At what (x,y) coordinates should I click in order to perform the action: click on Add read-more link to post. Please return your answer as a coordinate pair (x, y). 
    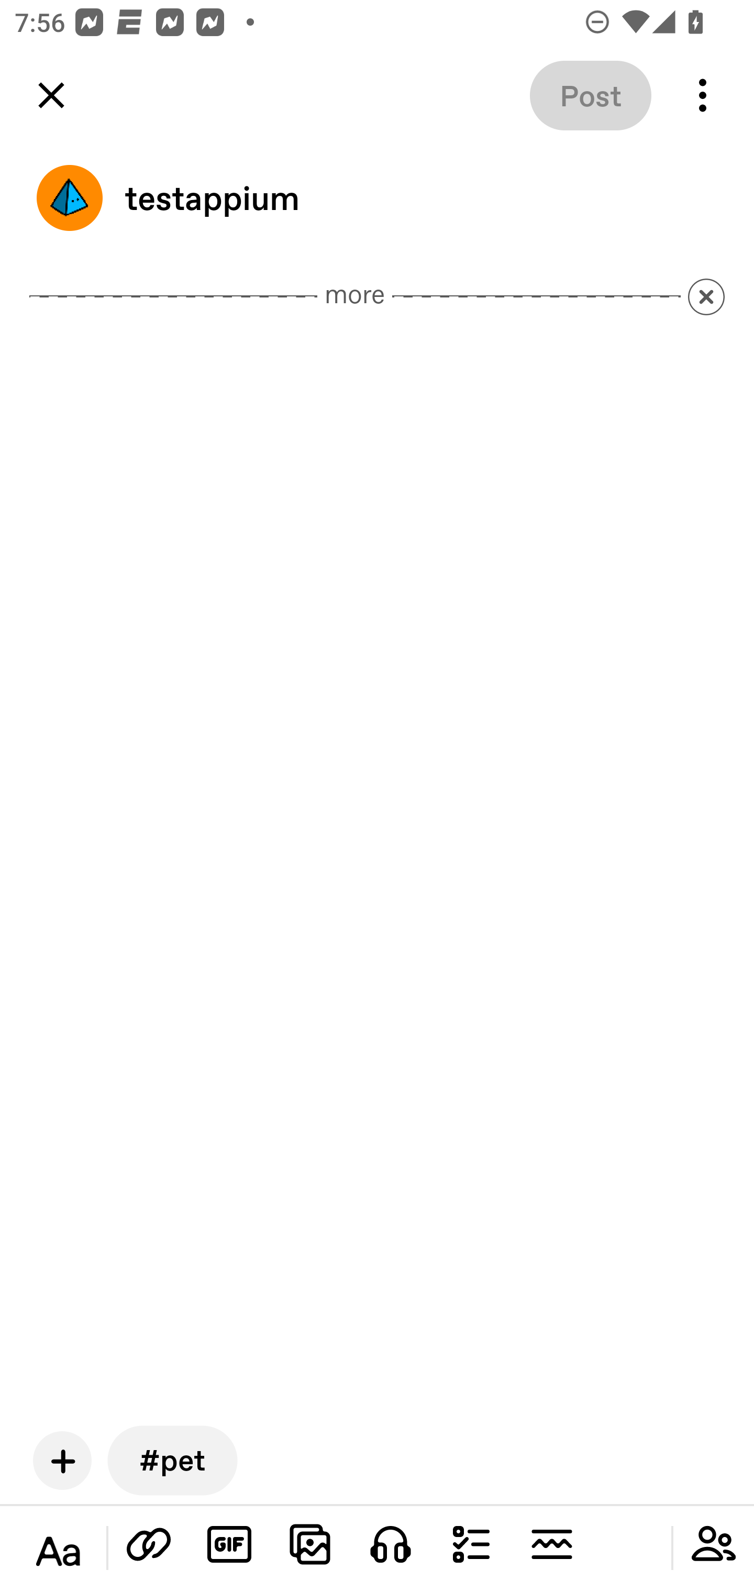
    Looking at the image, I should click on (551, 1544).